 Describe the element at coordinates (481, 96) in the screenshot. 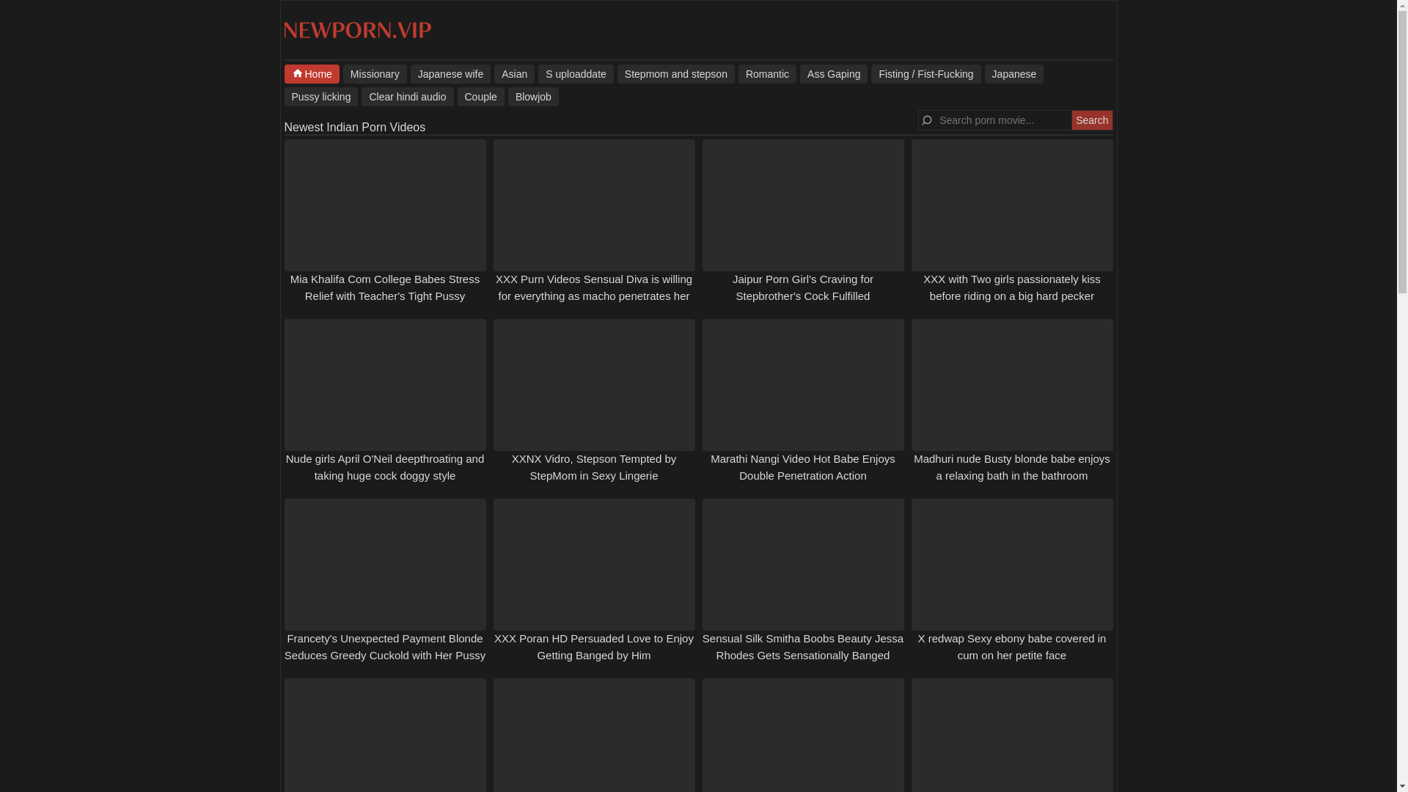

I see `Couple` at that location.